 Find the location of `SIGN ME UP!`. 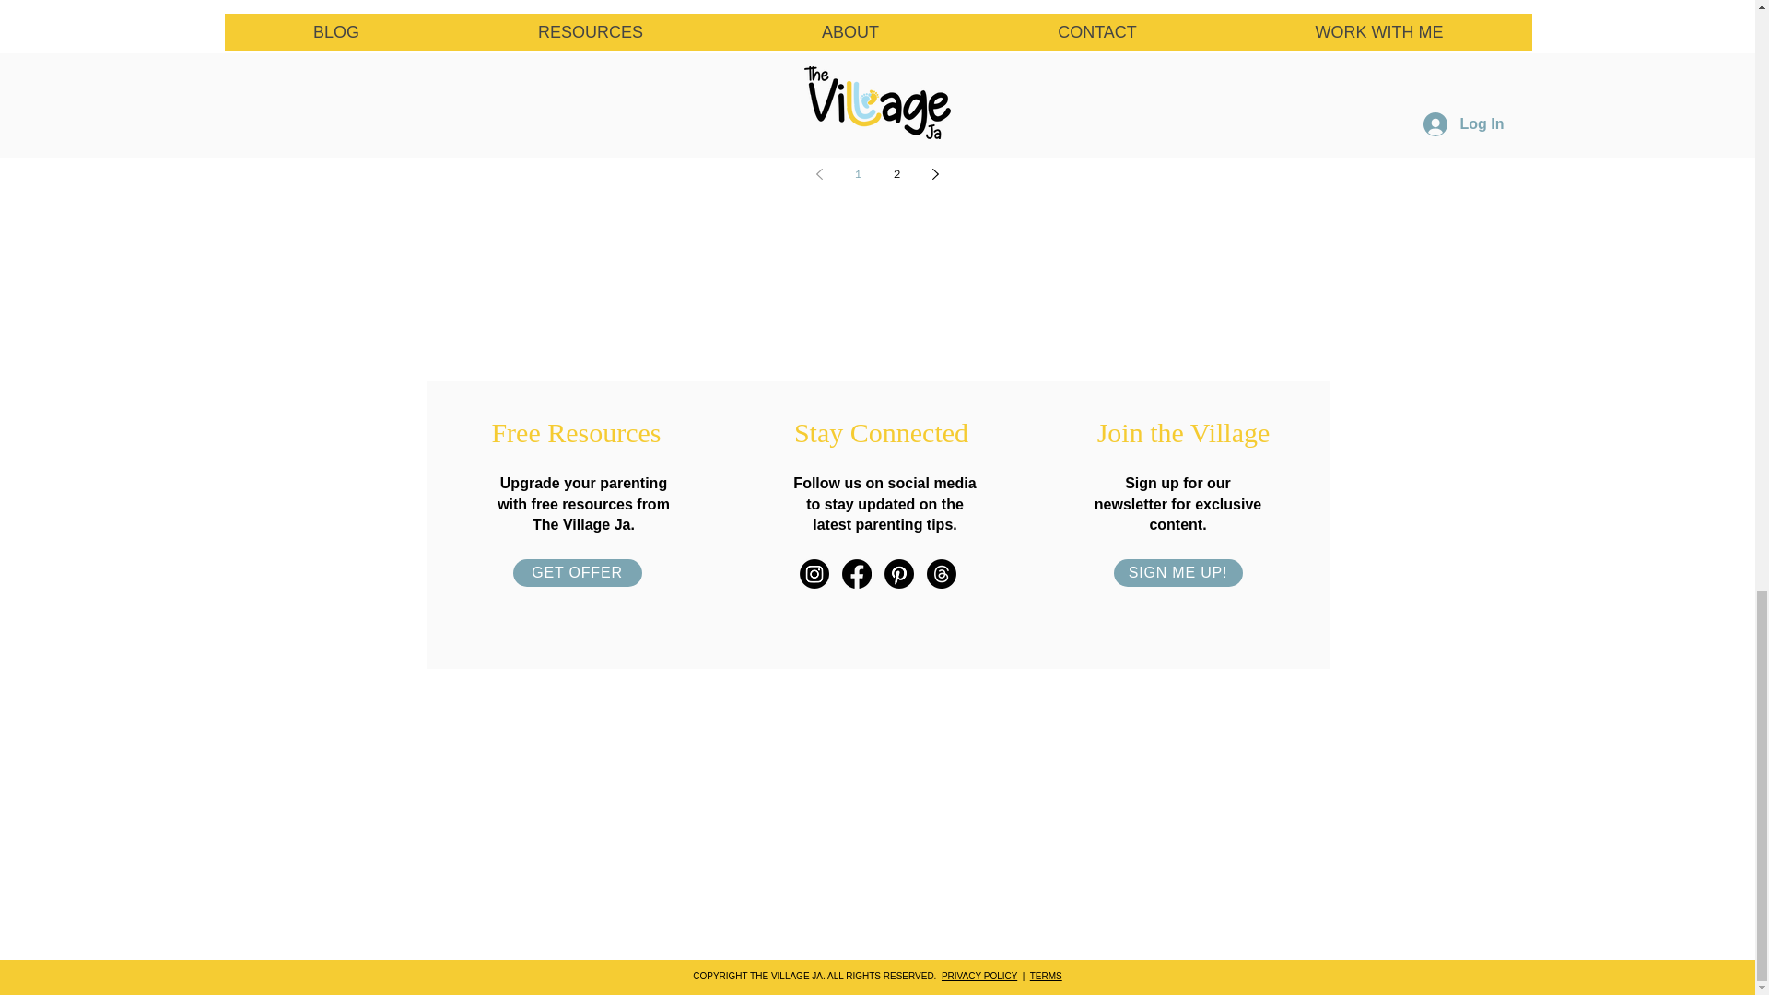

SIGN ME UP! is located at coordinates (1177, 573).